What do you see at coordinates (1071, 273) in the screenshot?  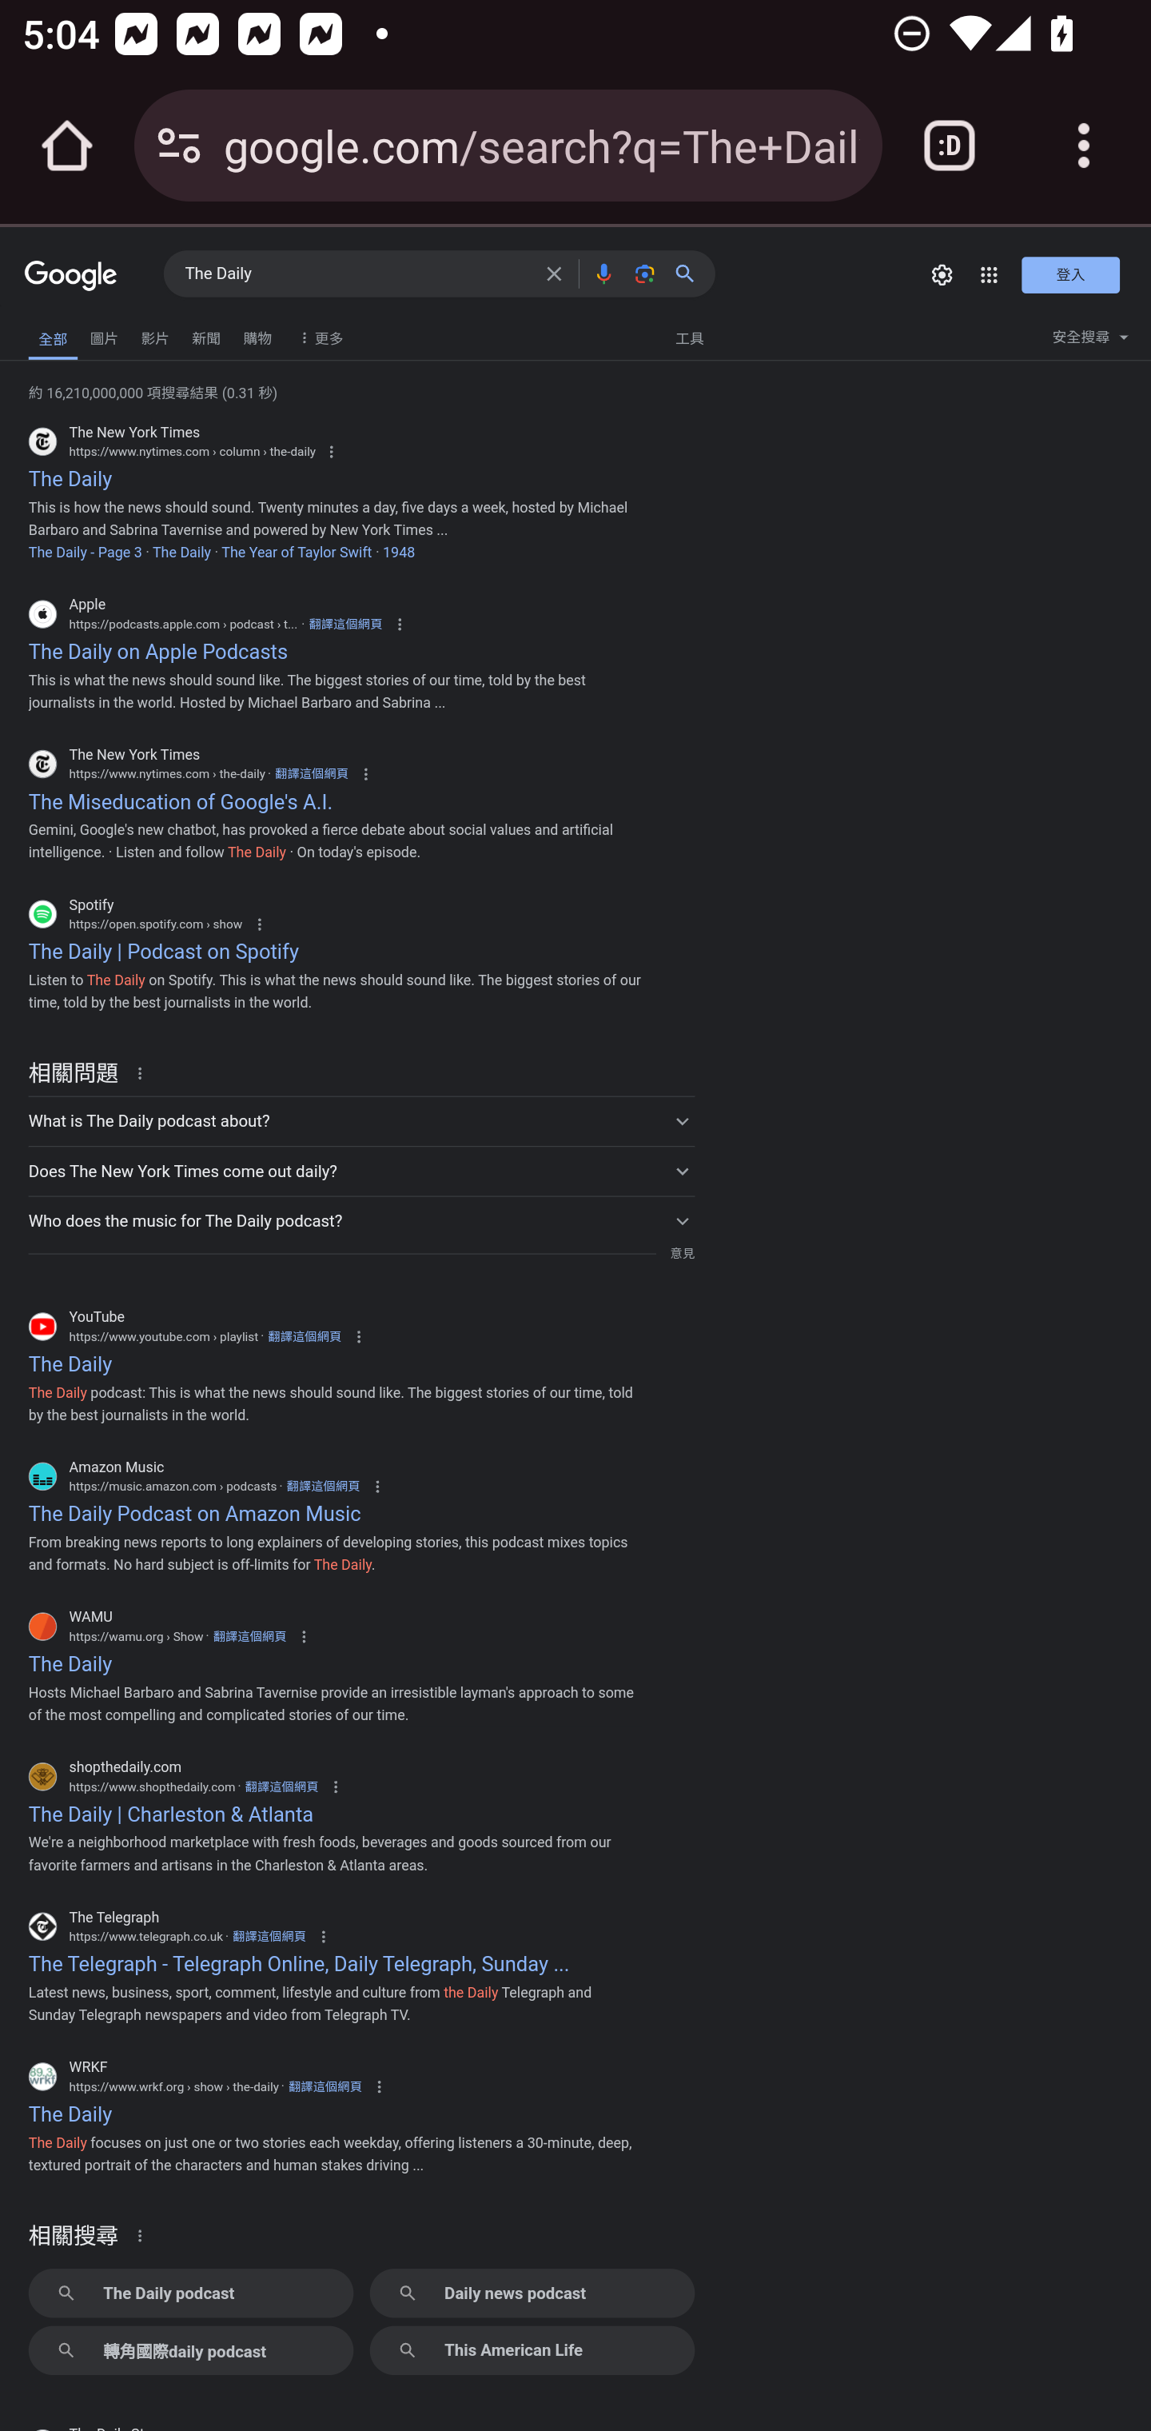 I see `登入` at bounding box center [1071, 273].